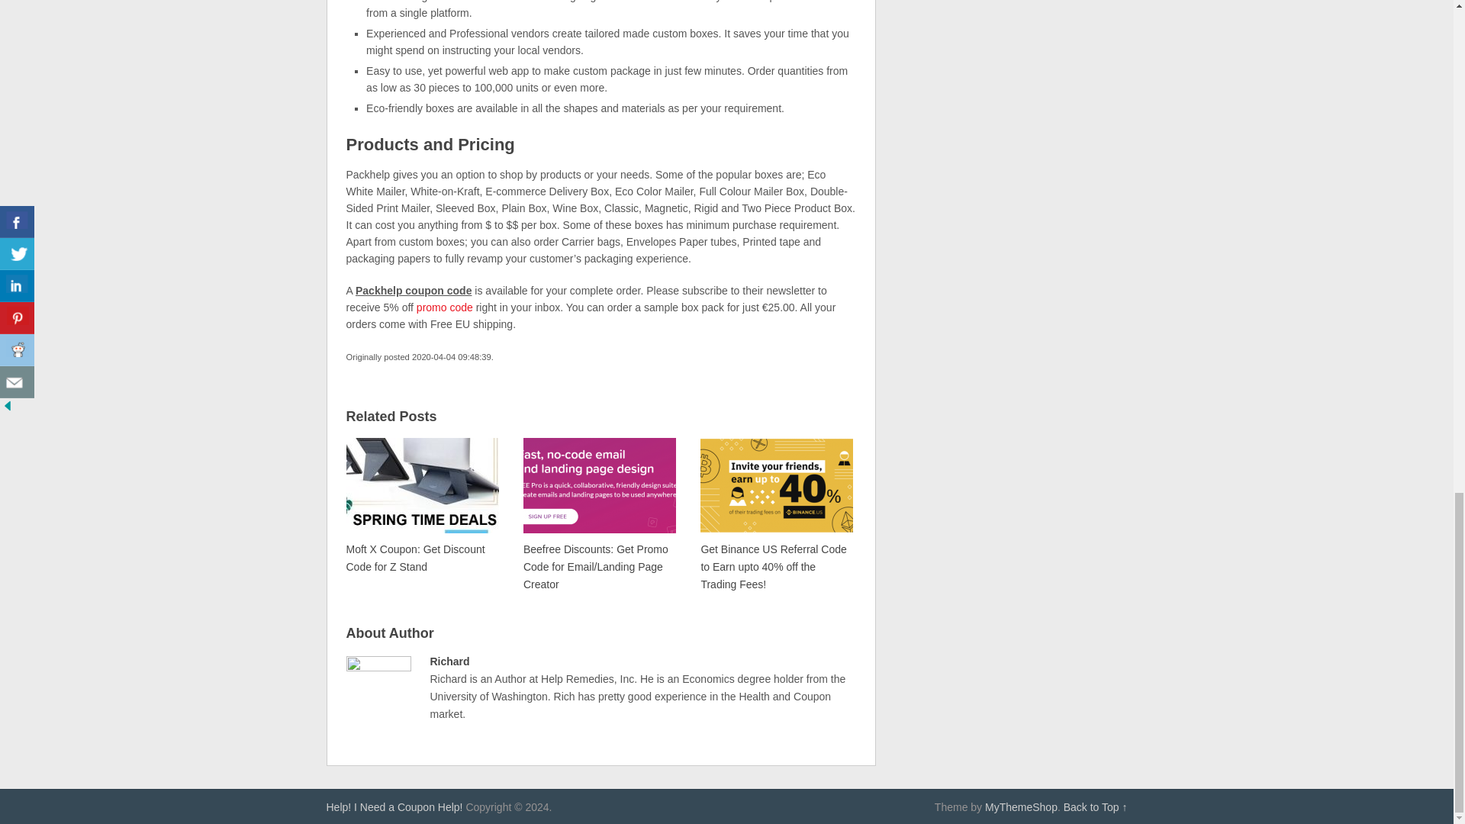 The height and width of the screenshot is (824, 1465). What do you see at coordinates (394, 806) in the screenshot?
I see `Help! I Need a Coupon Help!` at bounding box center [394, 806].